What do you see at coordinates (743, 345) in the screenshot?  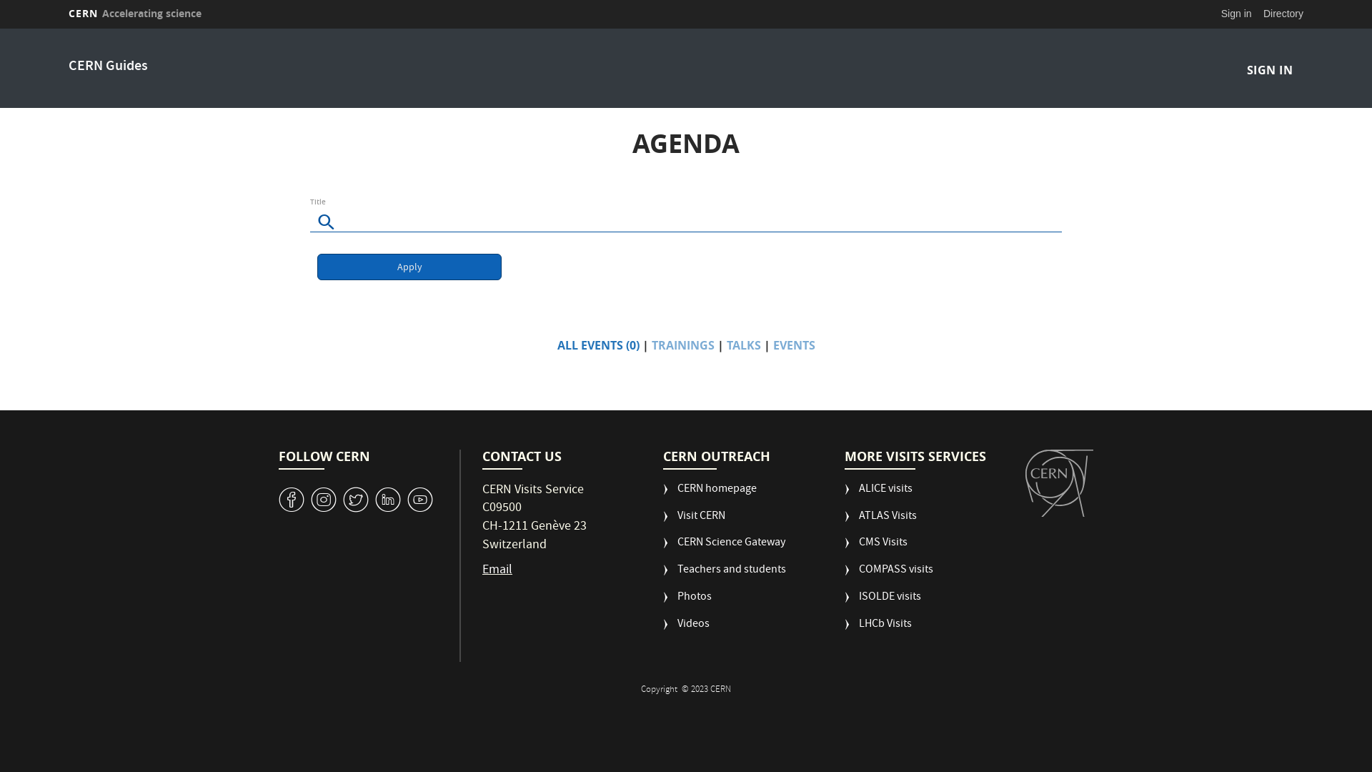 I see `TALKS` at bounding box center [743, 345].